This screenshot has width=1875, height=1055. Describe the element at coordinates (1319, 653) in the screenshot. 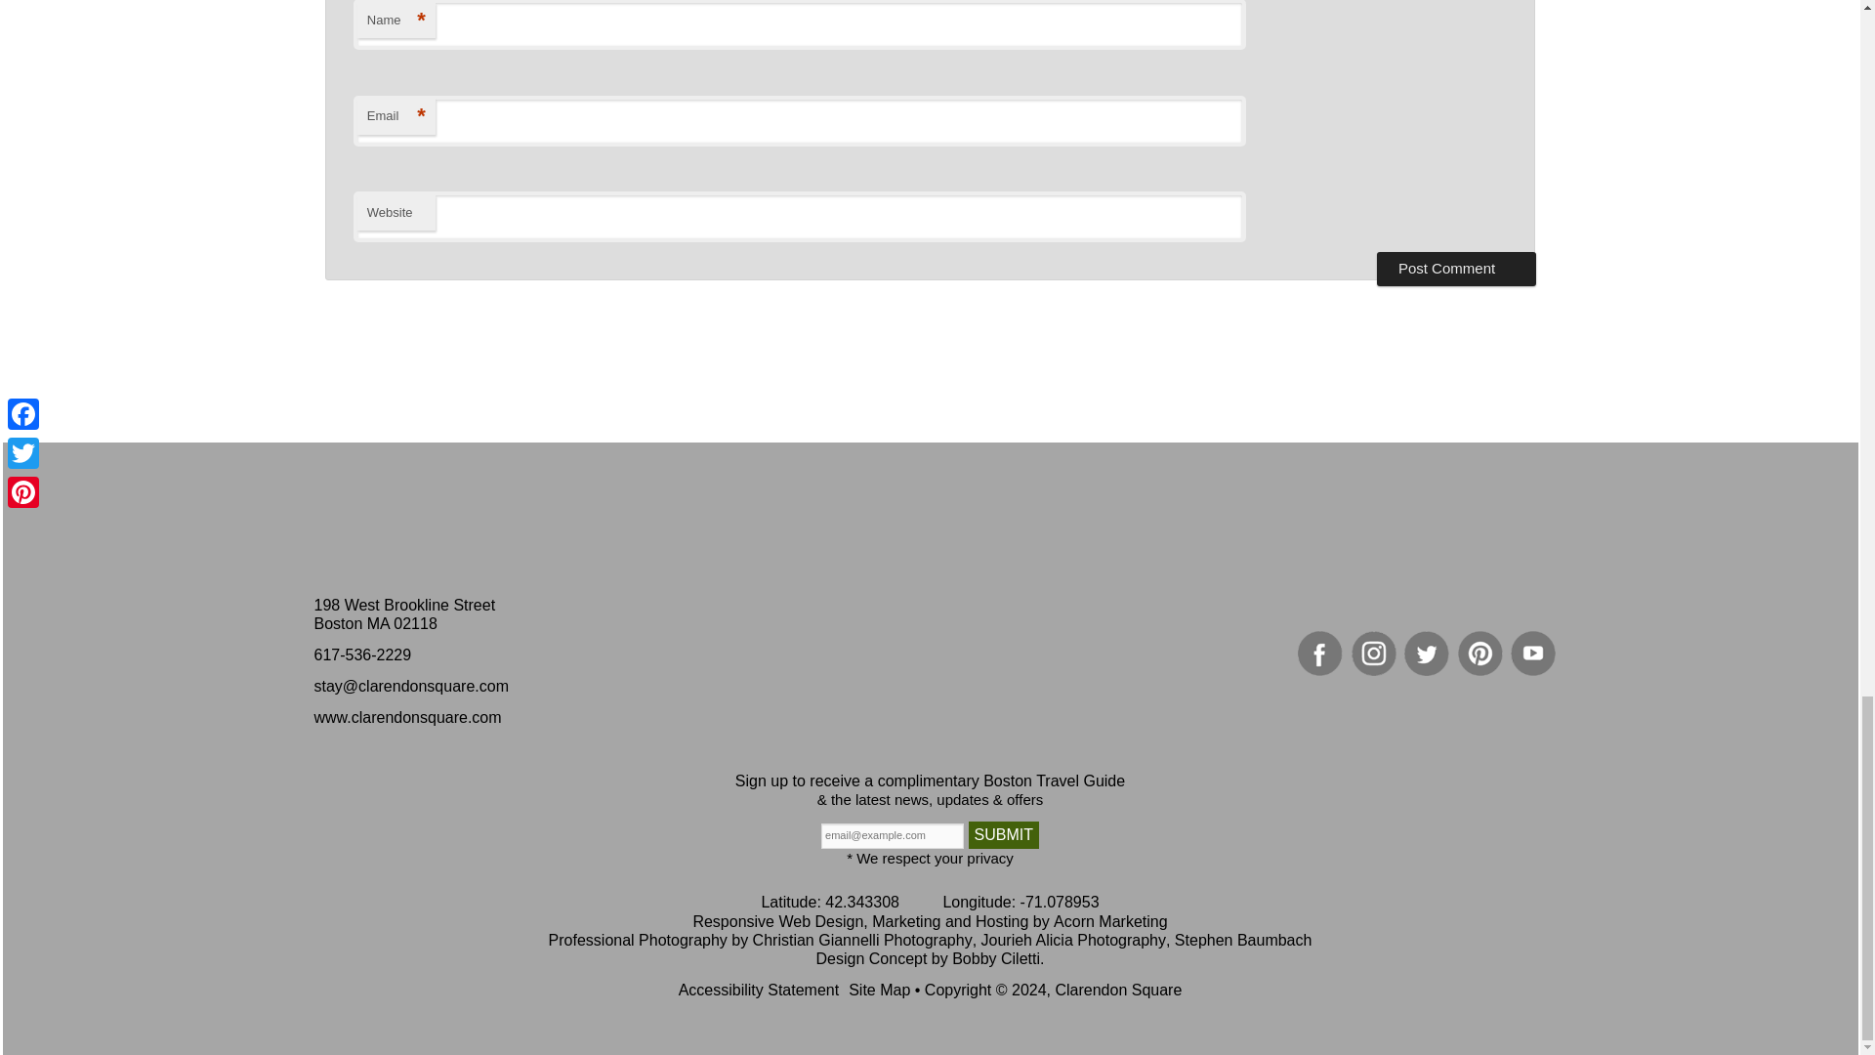

I see `Like us on Facebook` at that location.